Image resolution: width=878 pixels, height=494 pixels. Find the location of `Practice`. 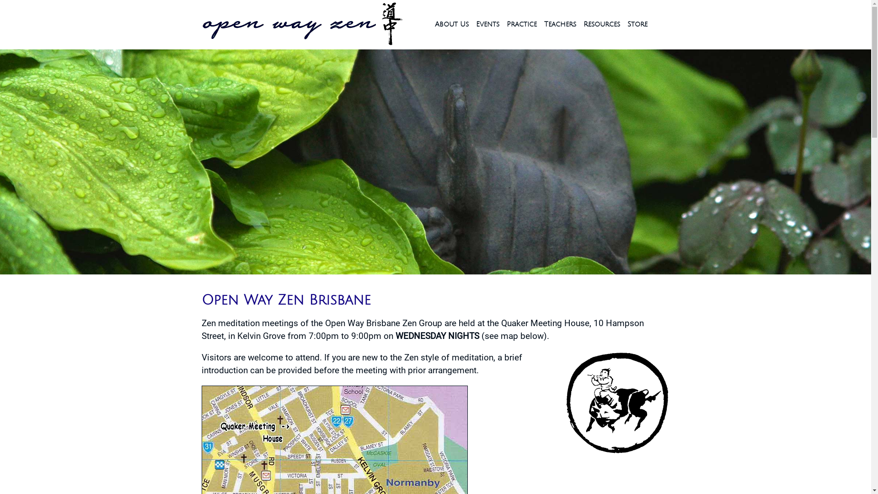

Practice is located at coordinates (522, 25).